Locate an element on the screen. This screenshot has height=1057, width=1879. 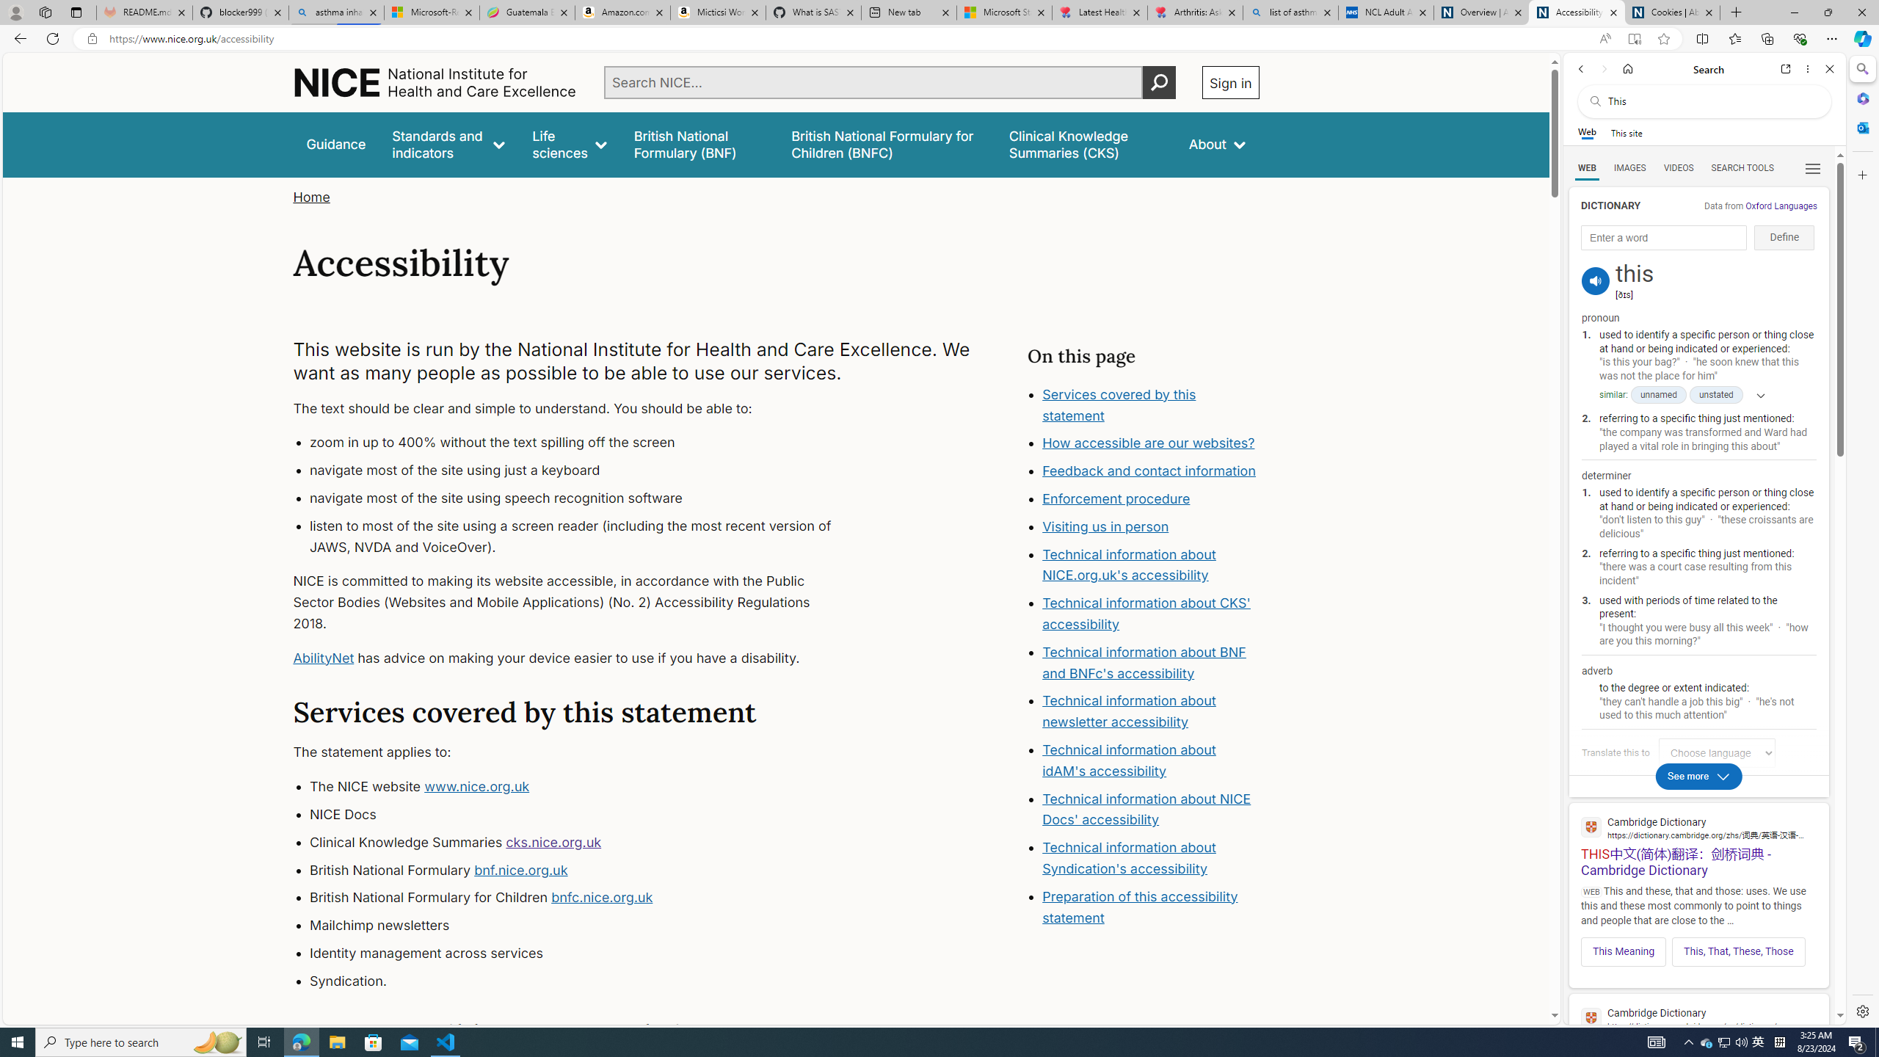
Feedback and contact information is located at coordinates (1149, 471).